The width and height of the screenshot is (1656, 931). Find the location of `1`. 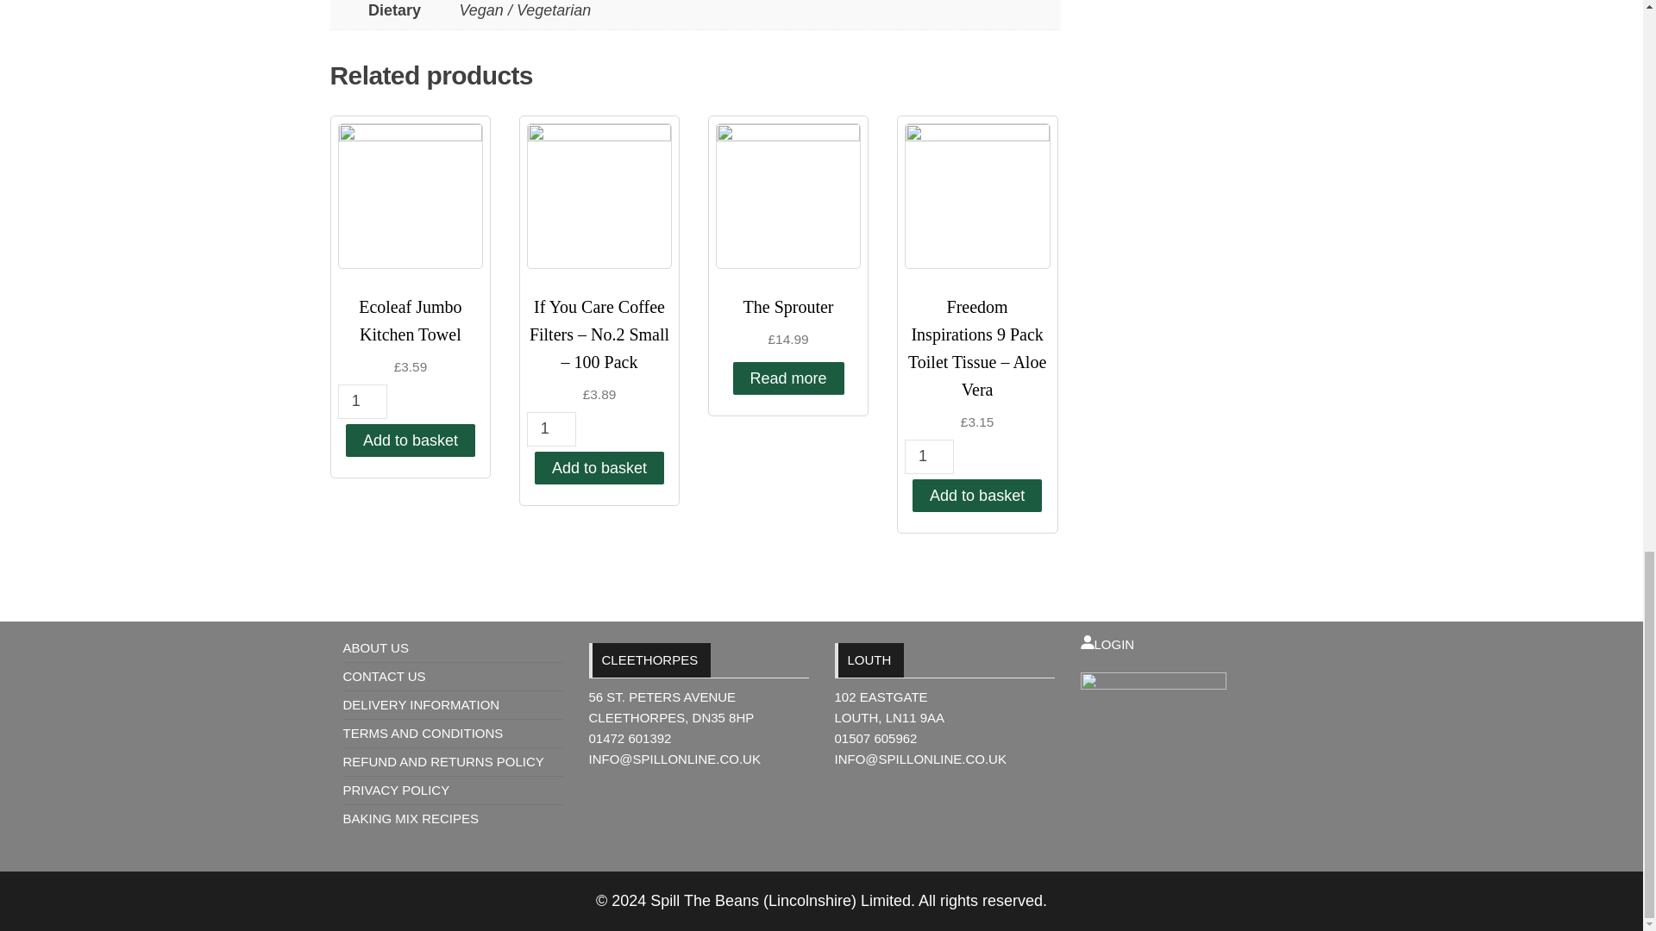

1 is located at coordinates (930, 456).